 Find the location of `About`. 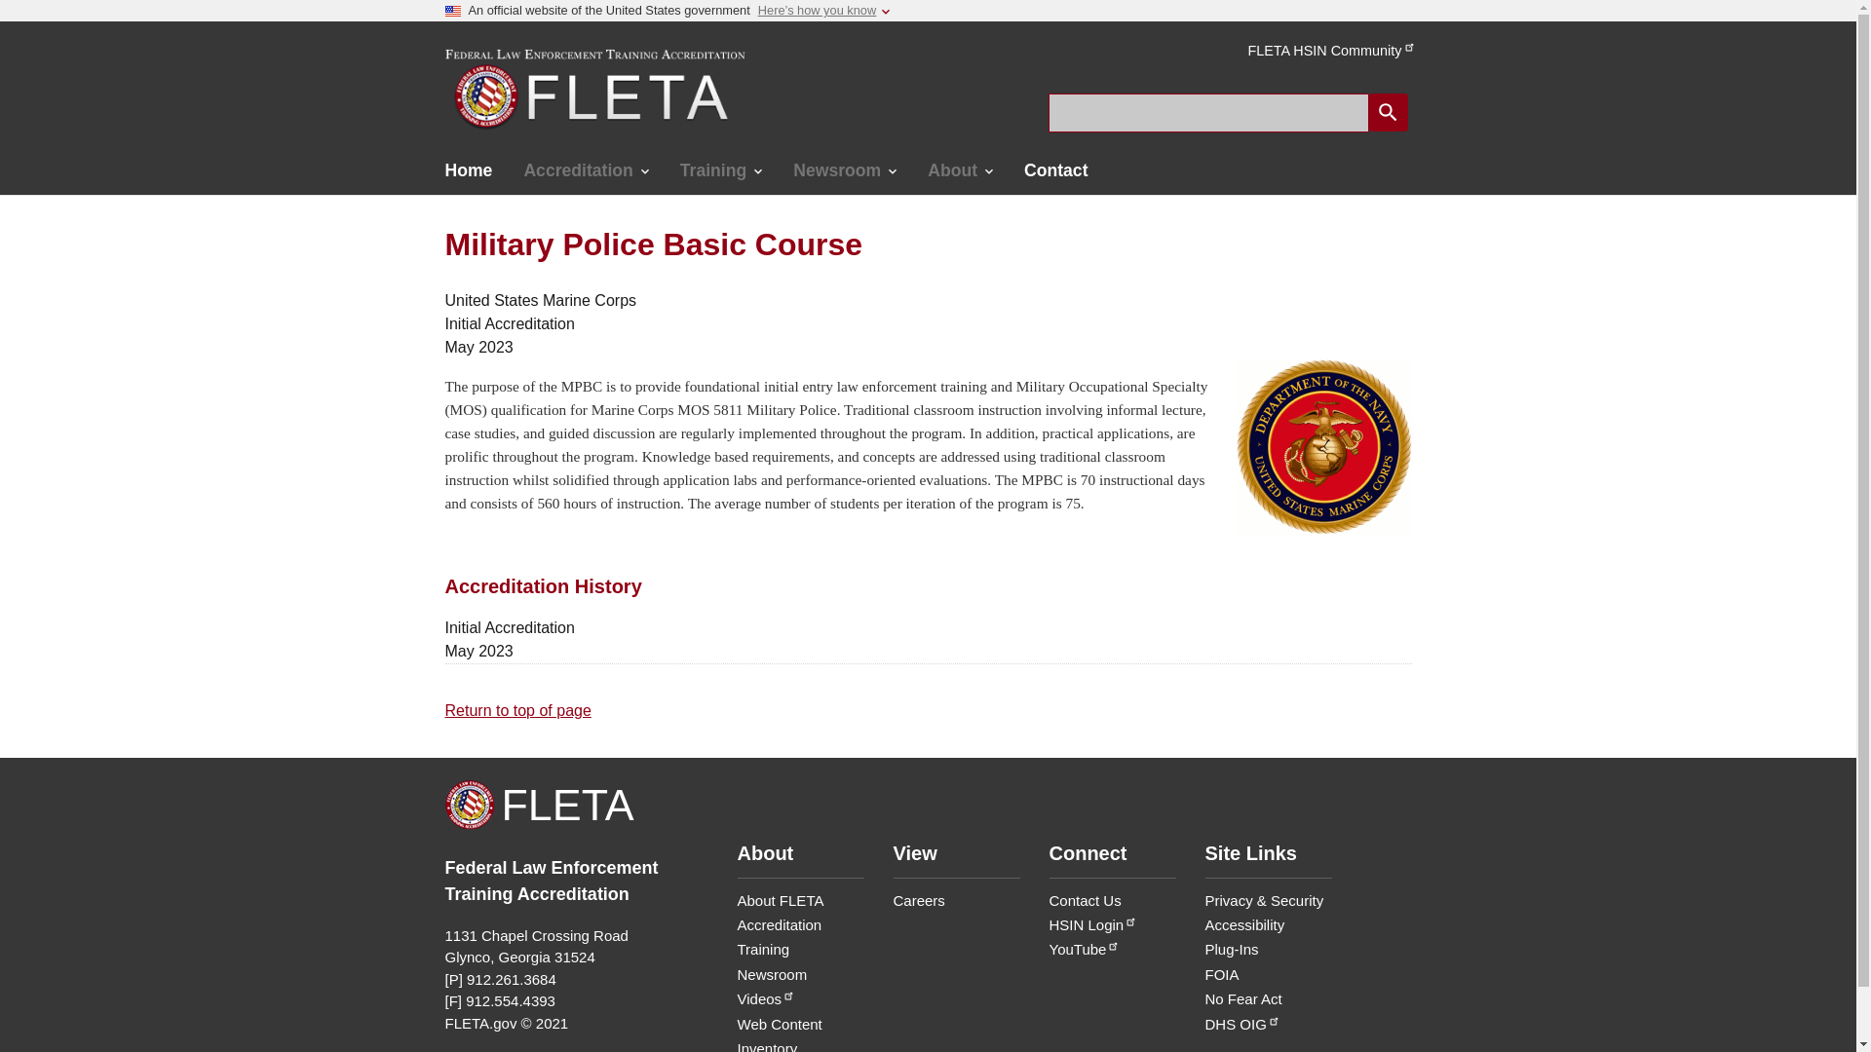

About is located at coordinates (960, 171).